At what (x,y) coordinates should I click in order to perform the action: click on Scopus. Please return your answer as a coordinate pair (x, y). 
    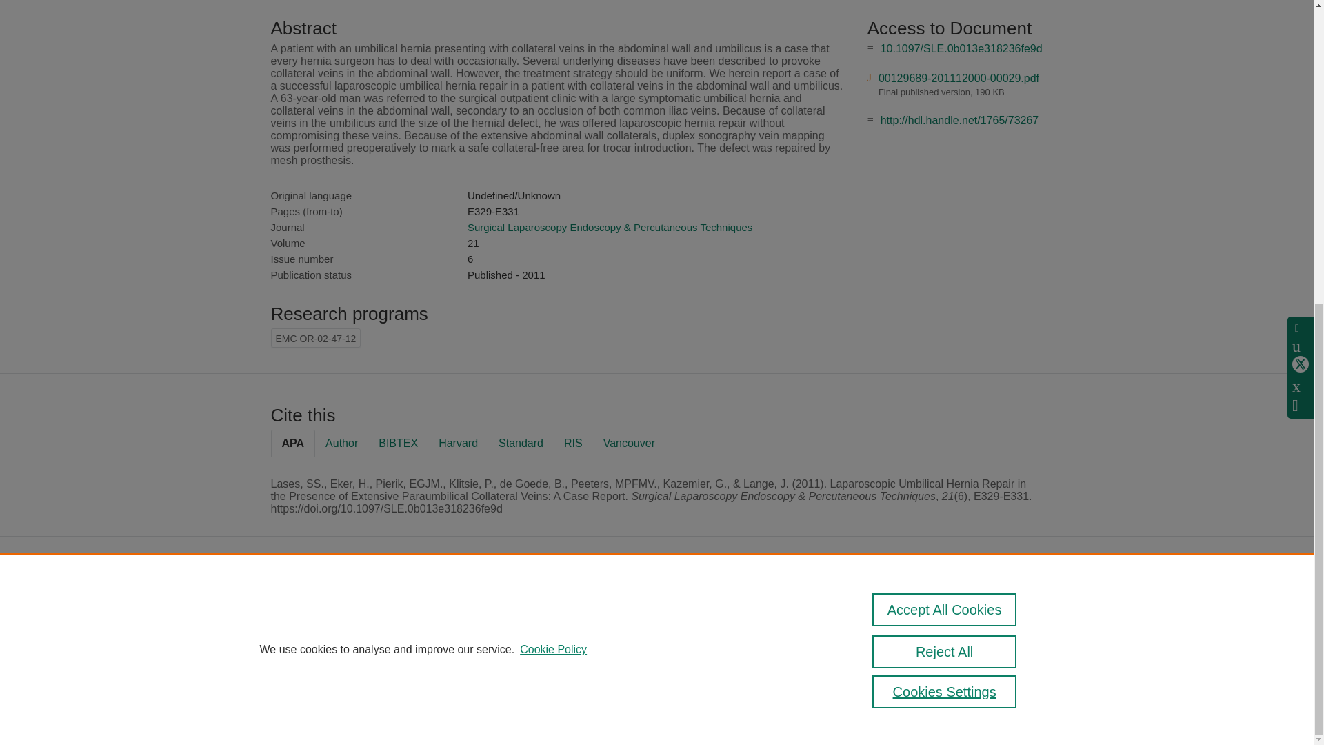
    Looking at the image, I should click on (593, 605).